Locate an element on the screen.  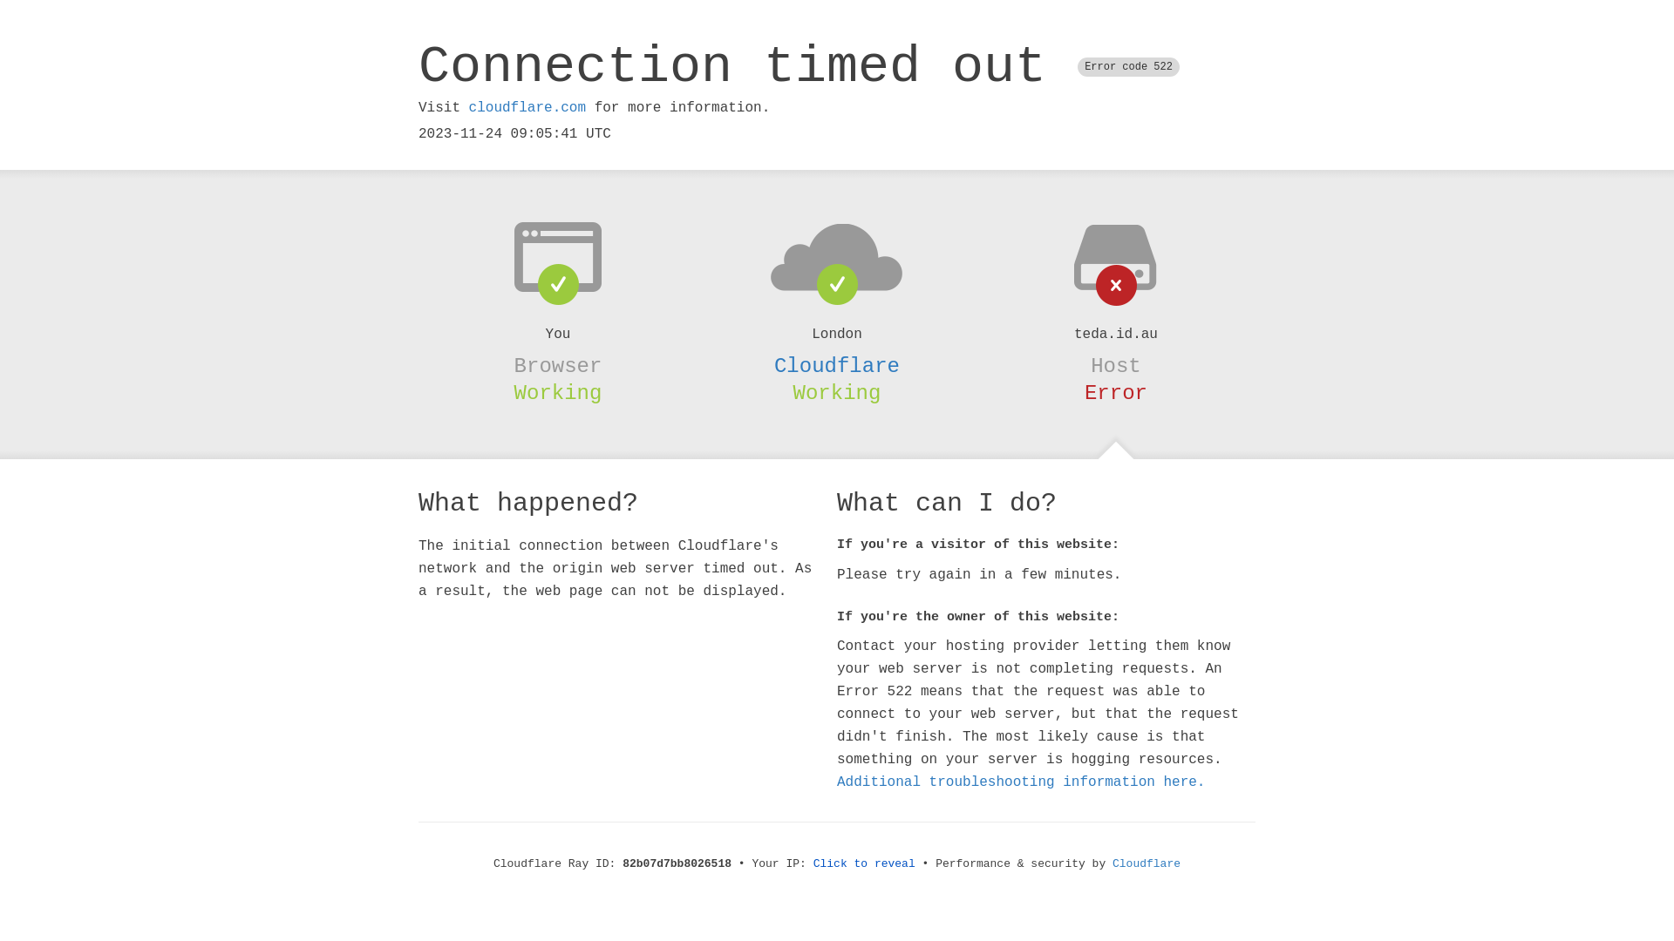
Click to reveal is located at coordinates (865, 864).